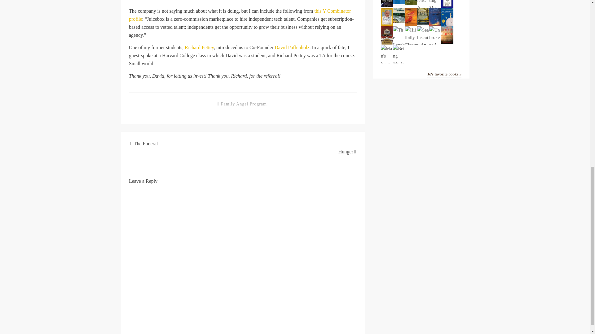  Describe the element at coordinates (346, 152) in the screenshot. I see `Hunger` at that location.